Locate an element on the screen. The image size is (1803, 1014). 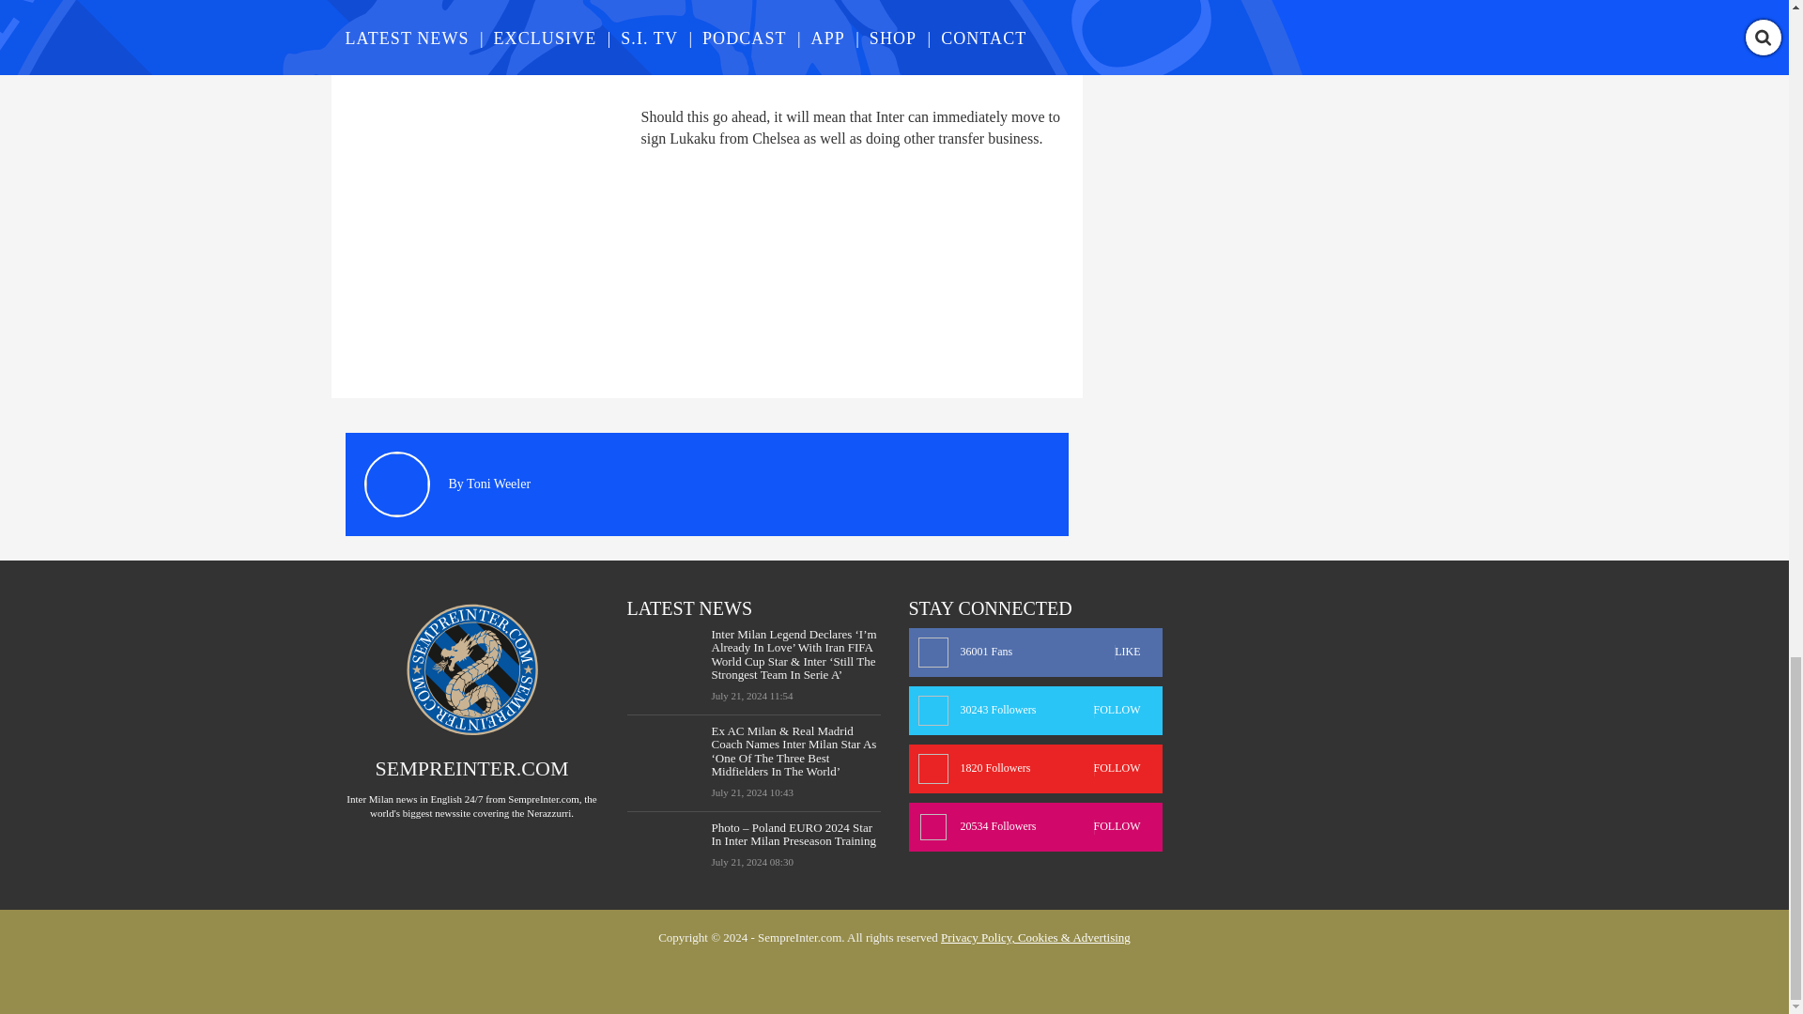
View more articles by Toni Weeler is located at coordinates (498, 483).